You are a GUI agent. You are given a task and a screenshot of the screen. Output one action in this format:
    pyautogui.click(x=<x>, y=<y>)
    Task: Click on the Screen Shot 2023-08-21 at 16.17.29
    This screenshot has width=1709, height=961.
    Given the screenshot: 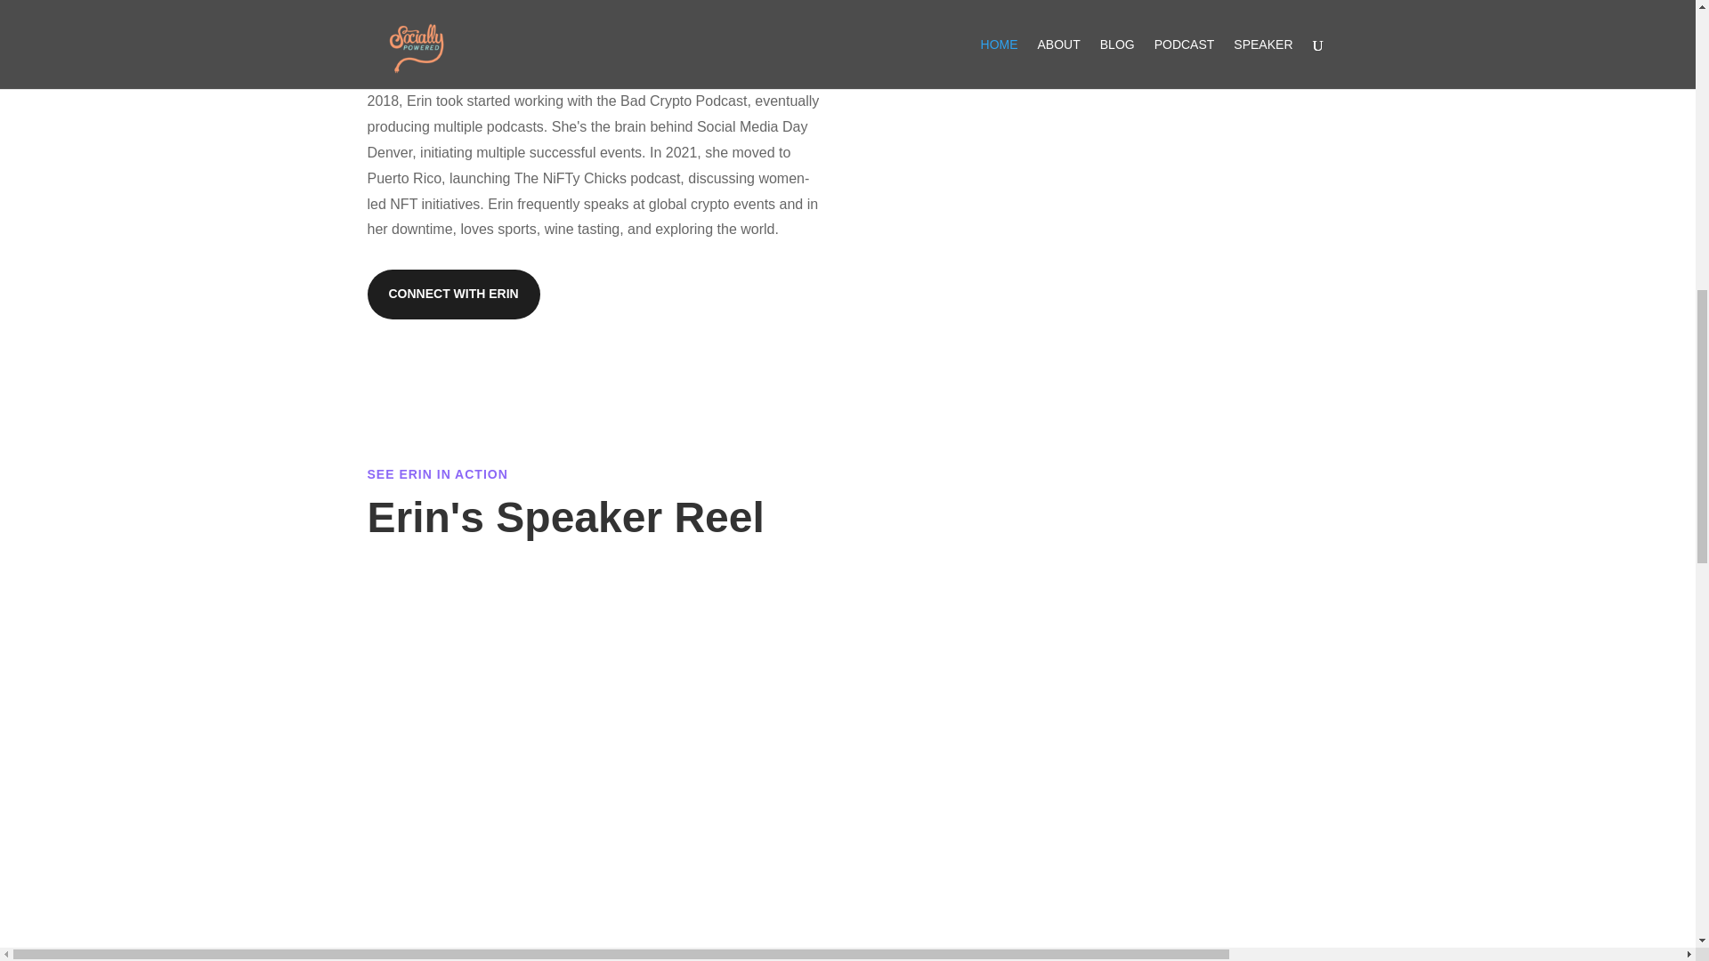 What is the action you would take?
    pyautogui.click(x=1002, y=135)
    